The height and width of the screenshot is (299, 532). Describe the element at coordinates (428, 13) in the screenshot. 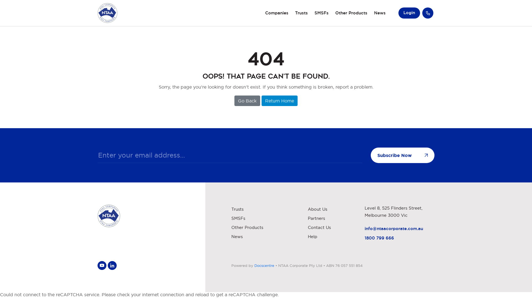

I see `Call` at that location.